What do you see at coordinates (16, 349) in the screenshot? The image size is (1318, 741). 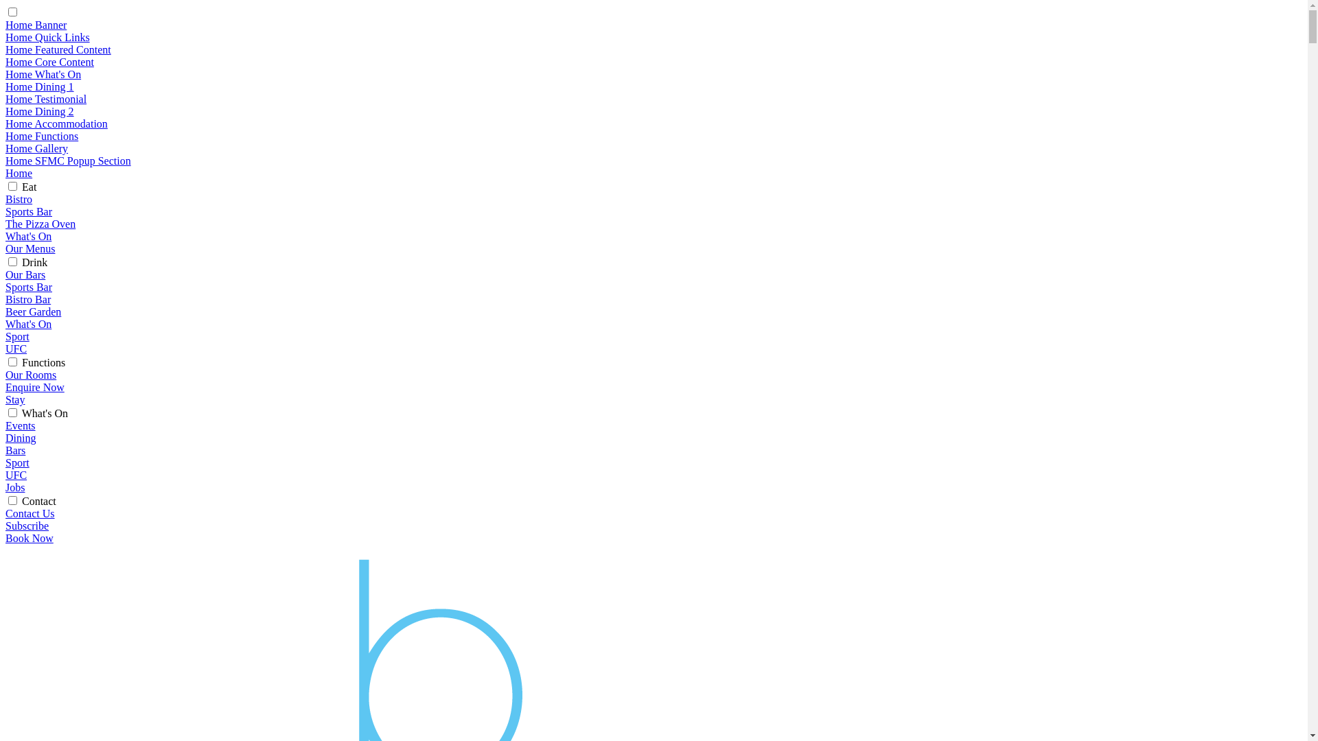 I see `UFC` at bounding box center [16, 349].